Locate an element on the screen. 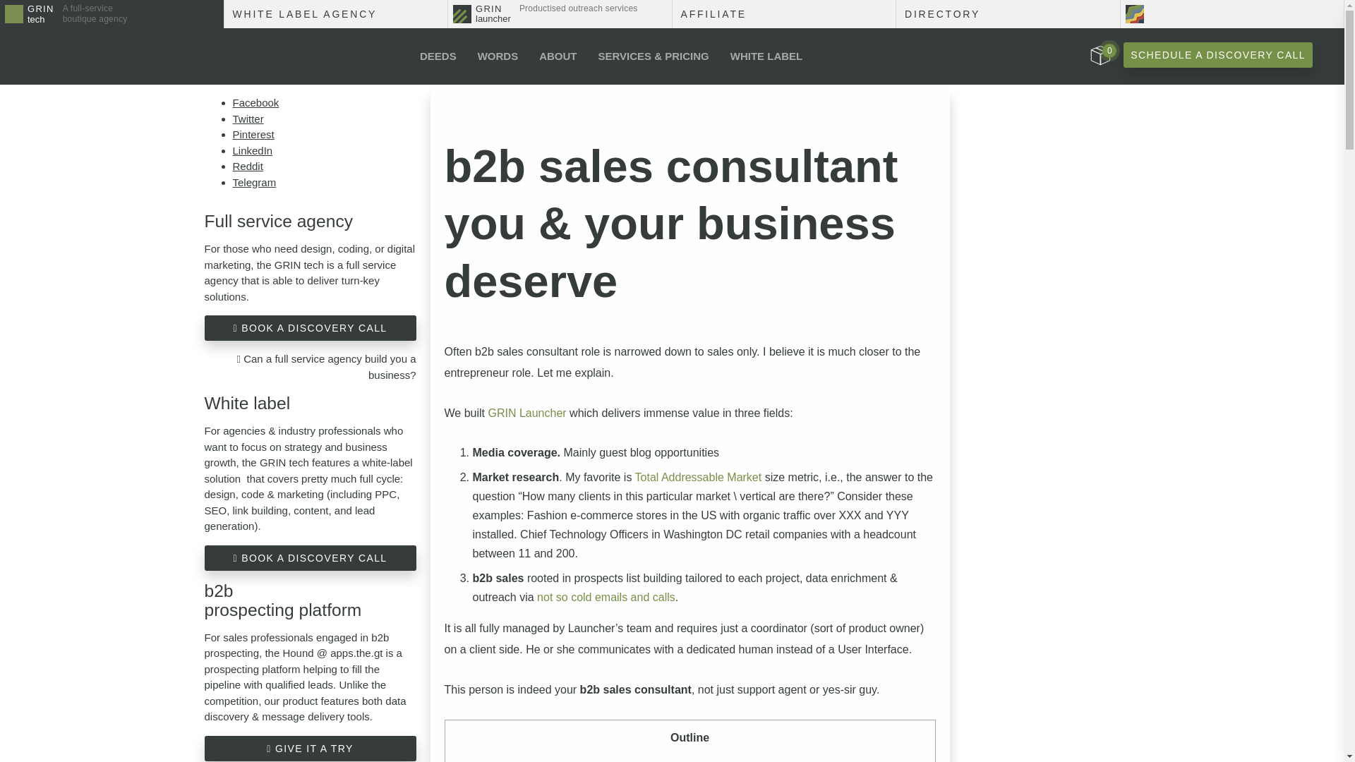  WHITE LABEL is located at coordinates (1218, 55).